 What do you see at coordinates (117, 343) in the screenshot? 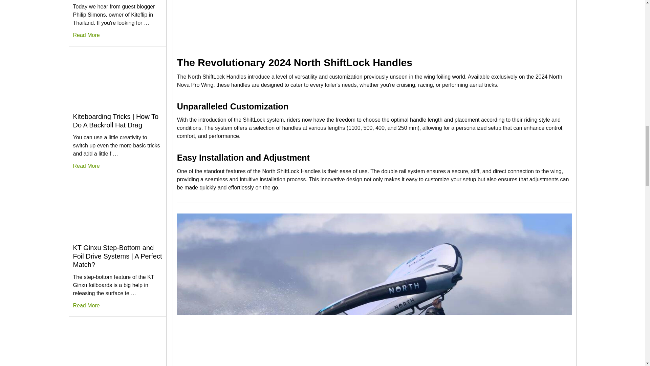
I see `Starboard Ace Air Inflatable Wing Foilboard Review` at bounding box center [117, 343].